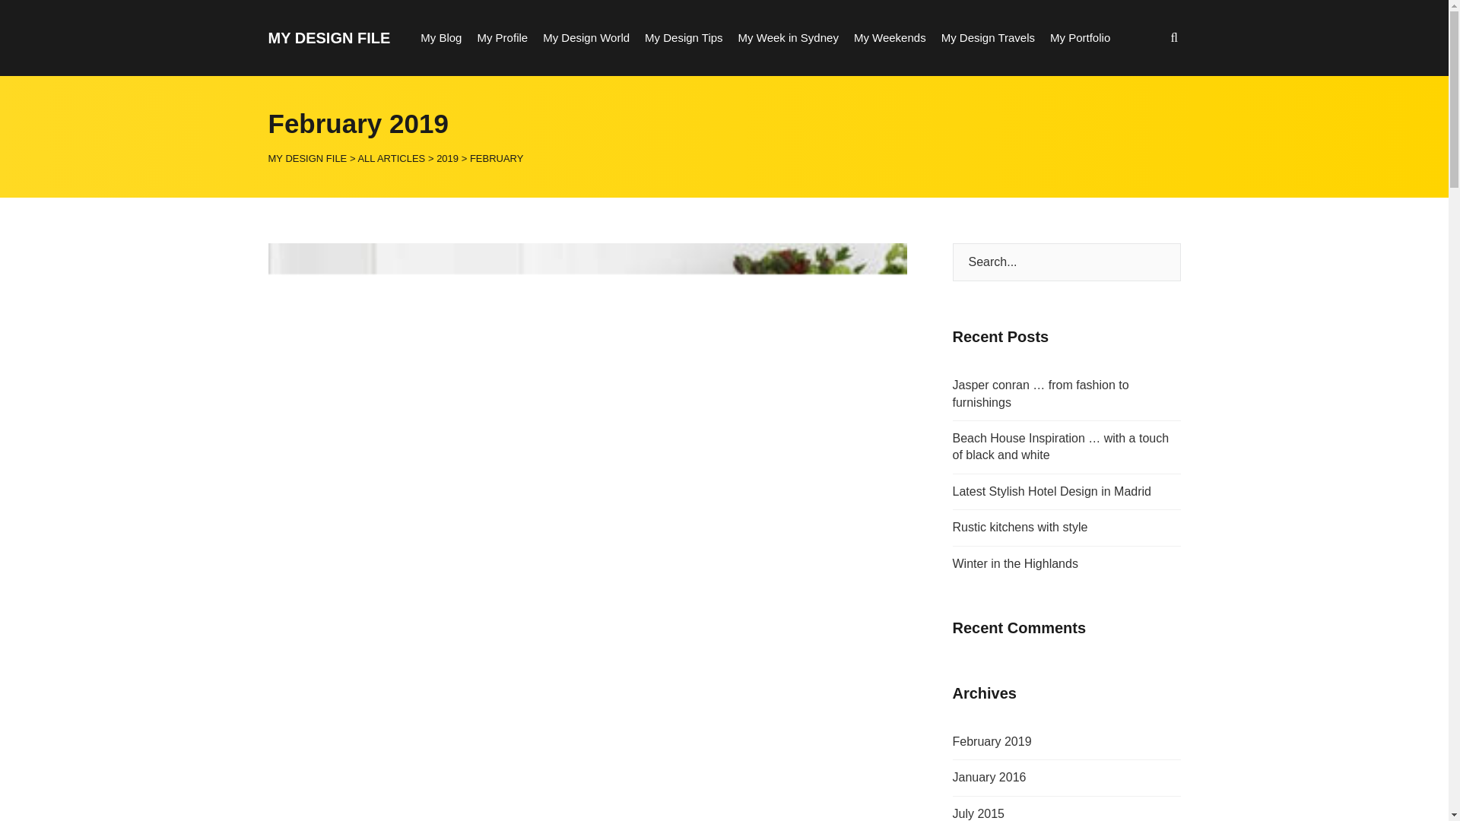  I want to click on Go to My Design File., so click(307, 157).